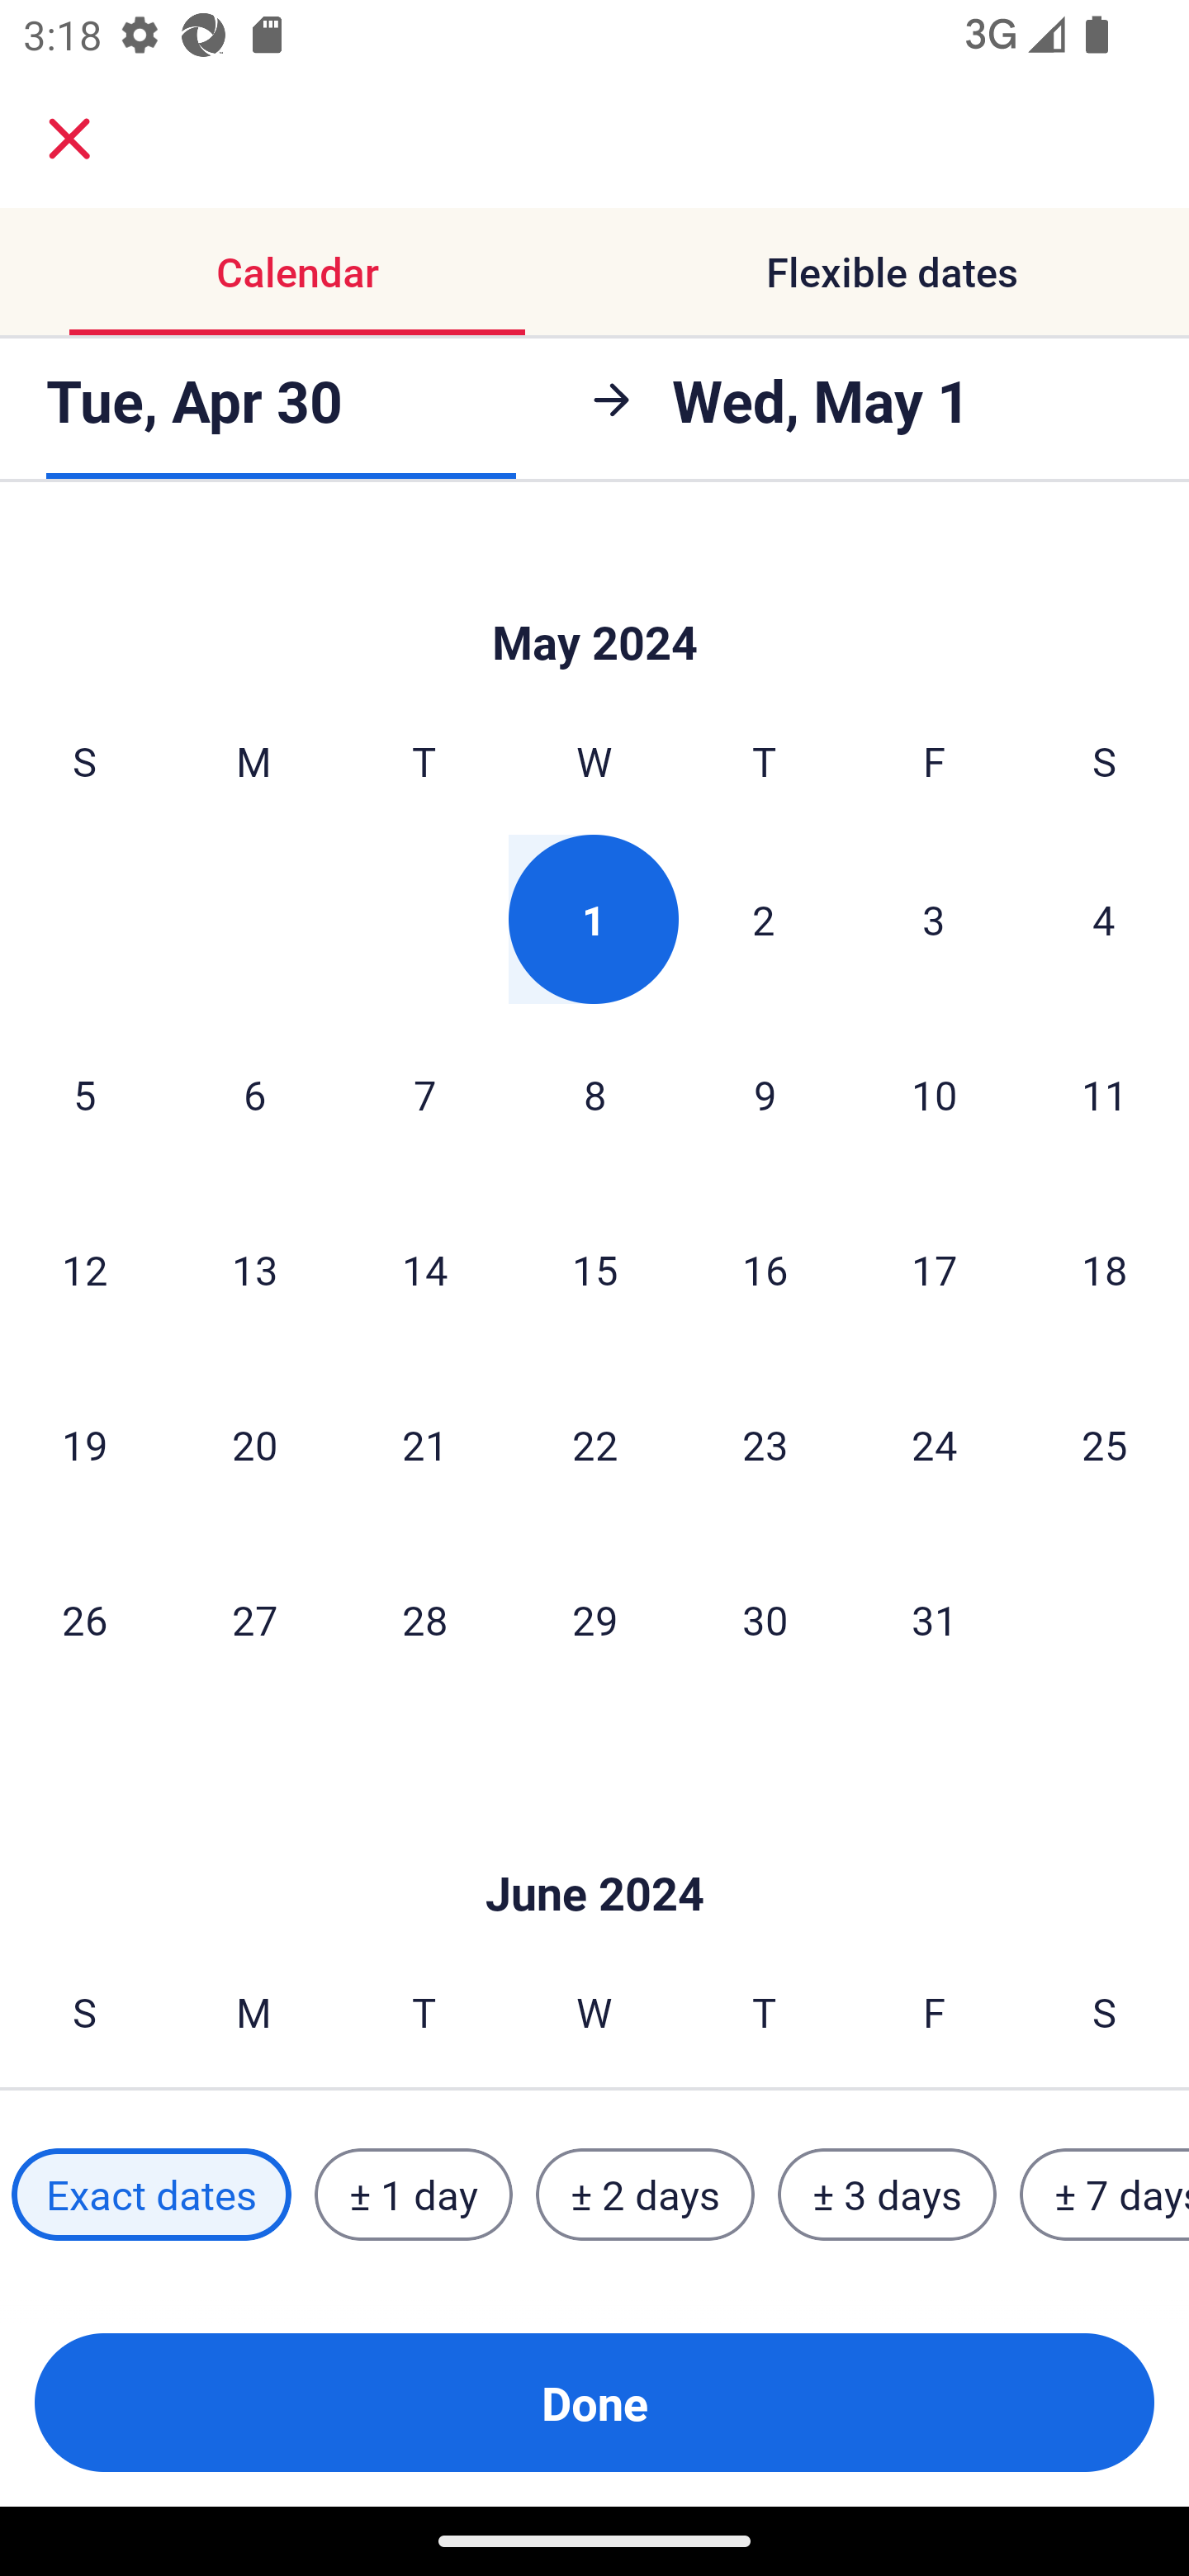 The width and height of the screenshot is (1189, 2576). Describe the element at coordinates (424, 1620) in the screenshot. I see `28 Tuesday, May 28, 2024` at that location.